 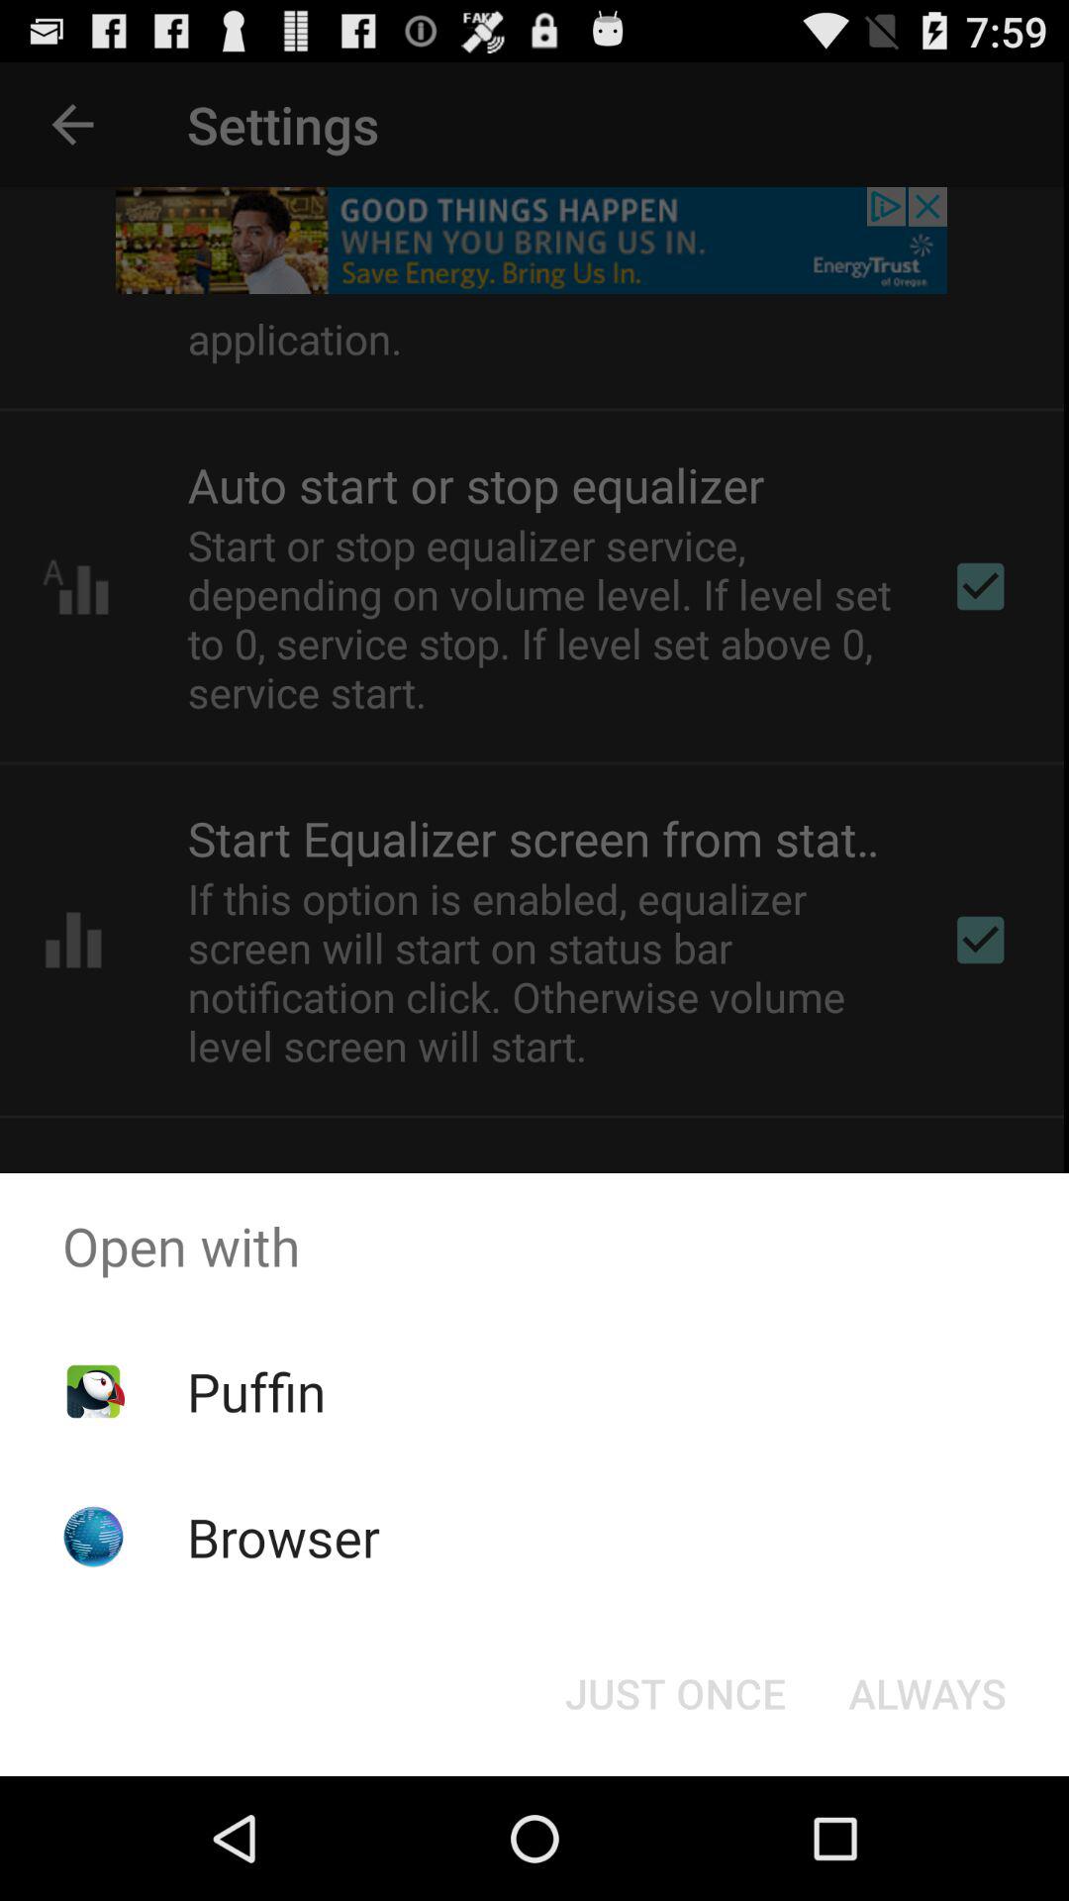 I want to click on press the app above browser icon, so click(x=255, y=1390).